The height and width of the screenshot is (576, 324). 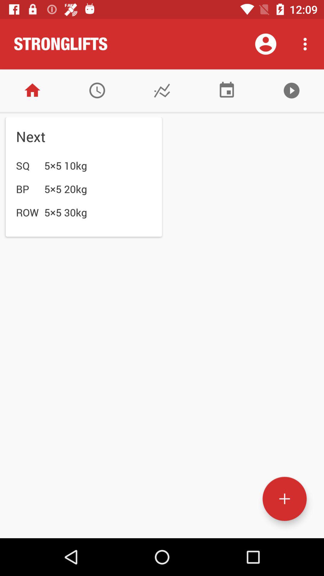 I want to click on toggle schedule, so click(x=227, y=91).